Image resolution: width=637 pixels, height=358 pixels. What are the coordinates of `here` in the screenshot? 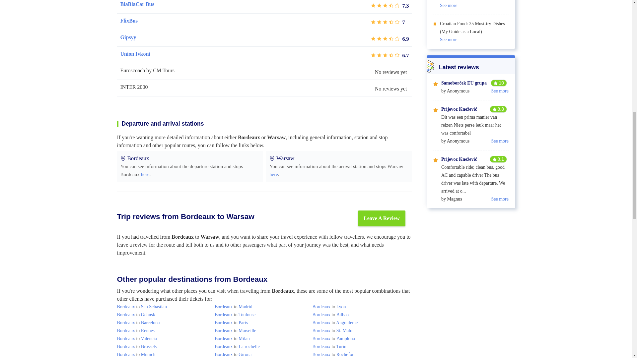 It's located at (145, 174).